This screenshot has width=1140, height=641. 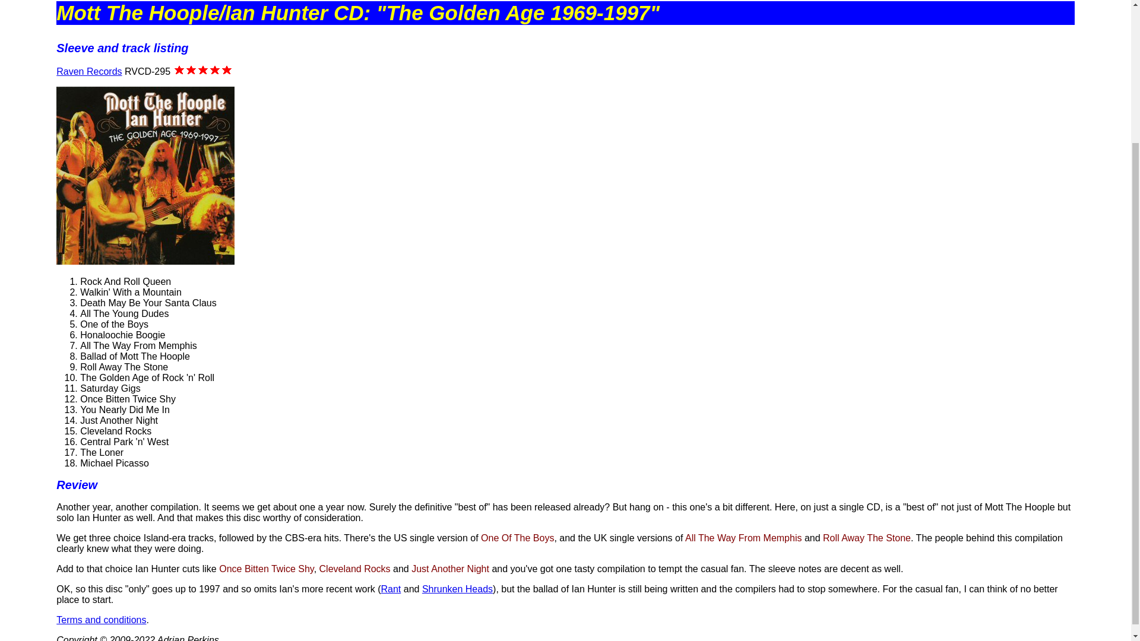 What do you see at coordinates (457, 589) in the screenshot?
I see `Shrunken Heads` at bounding box center [457, 589].